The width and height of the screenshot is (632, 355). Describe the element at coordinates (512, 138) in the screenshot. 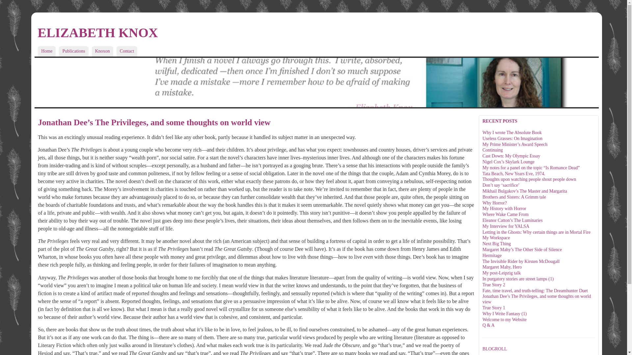

I see `Useless Grasses: On Imagination` at that location.